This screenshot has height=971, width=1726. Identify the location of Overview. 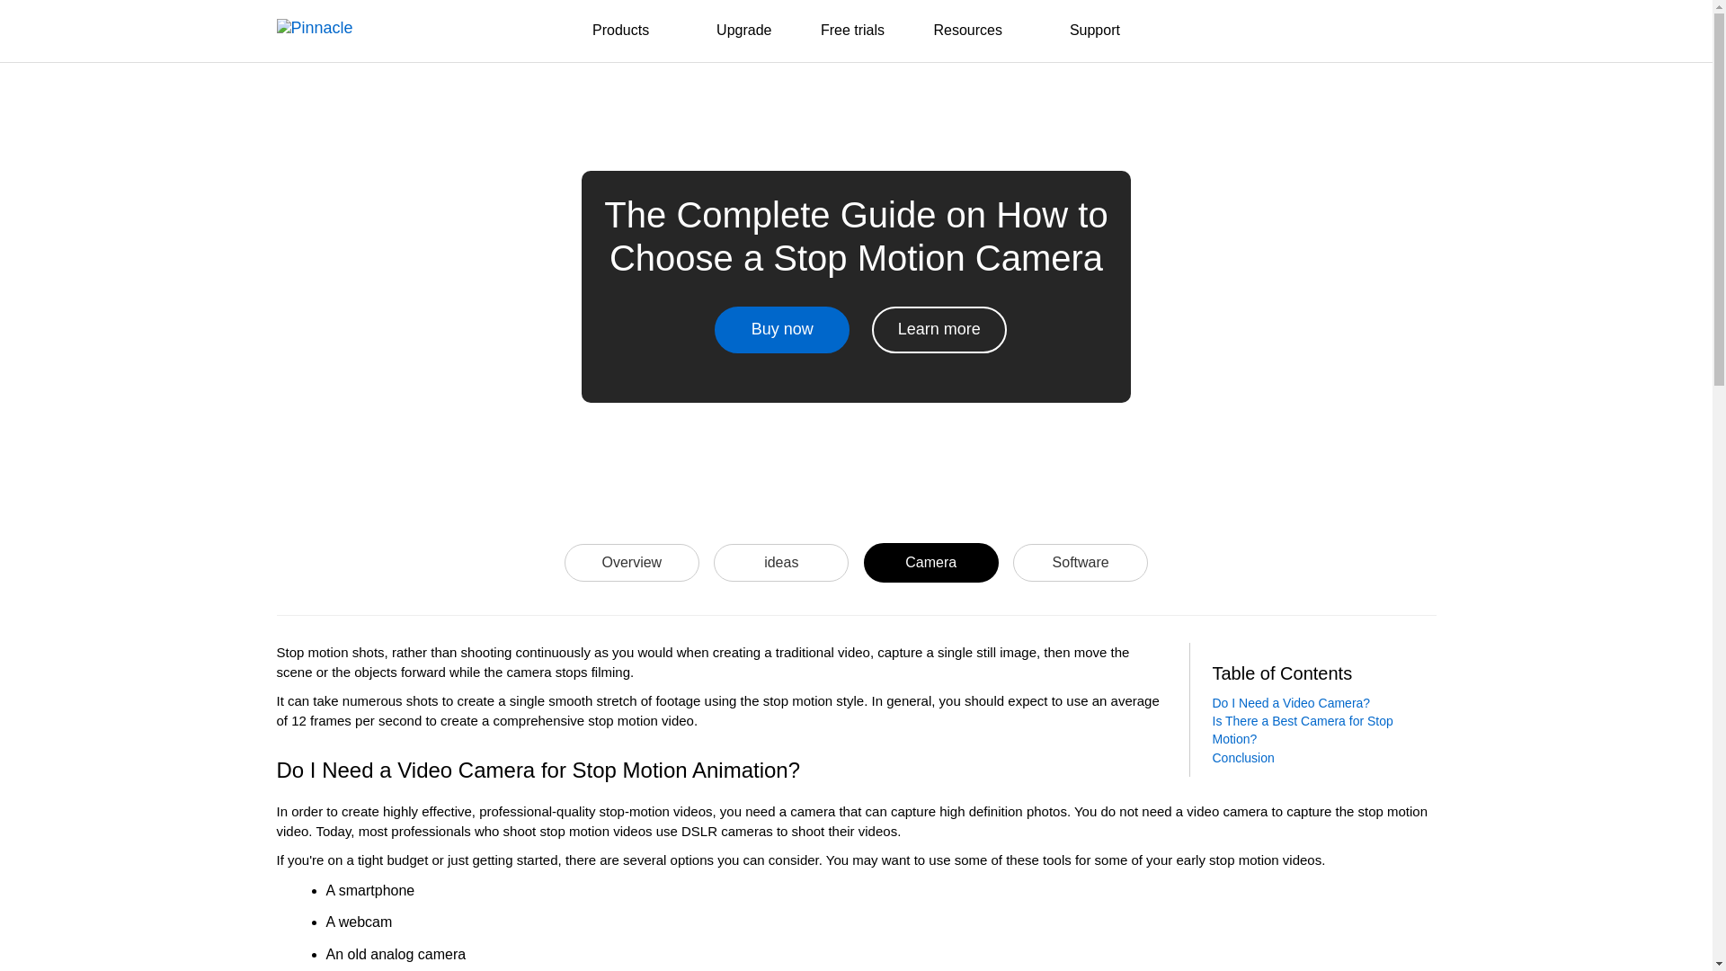
(631, 562).